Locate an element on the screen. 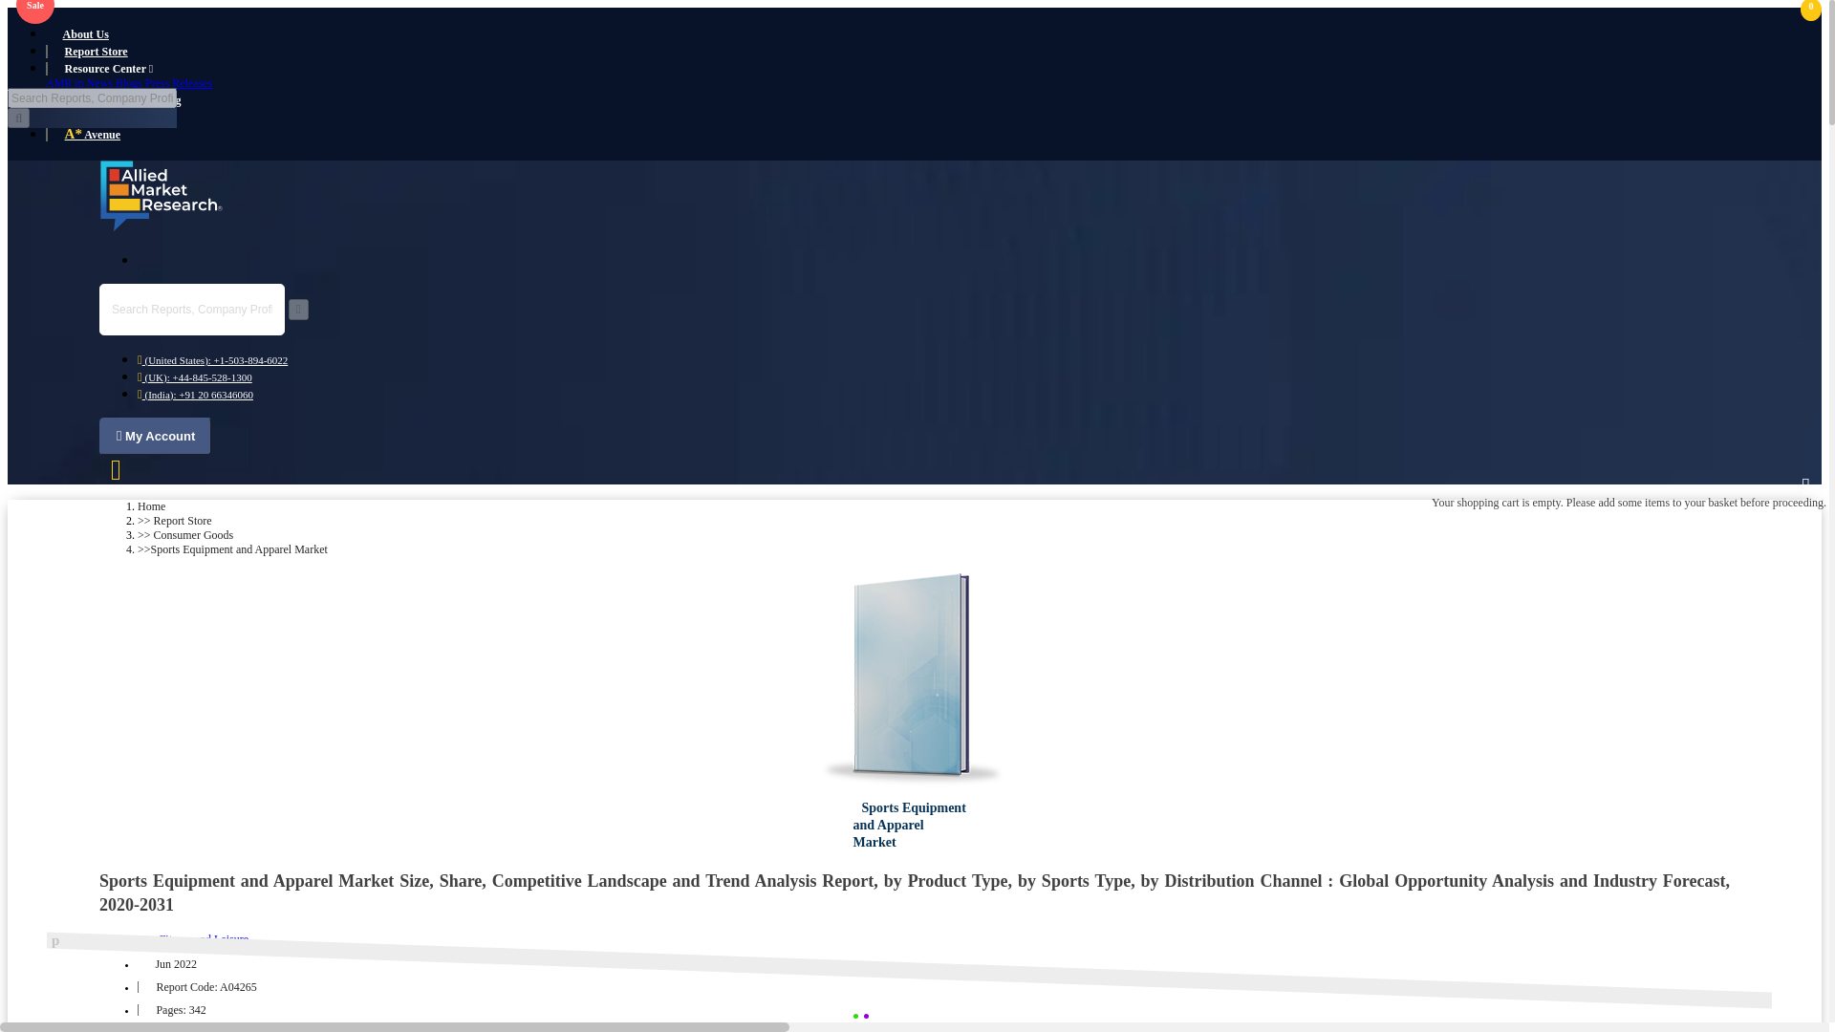 Image resolution: width=1835 pixels, height=1032 pixels. Sports Equipment and Apparel Market is located at coordinates (914, 680).